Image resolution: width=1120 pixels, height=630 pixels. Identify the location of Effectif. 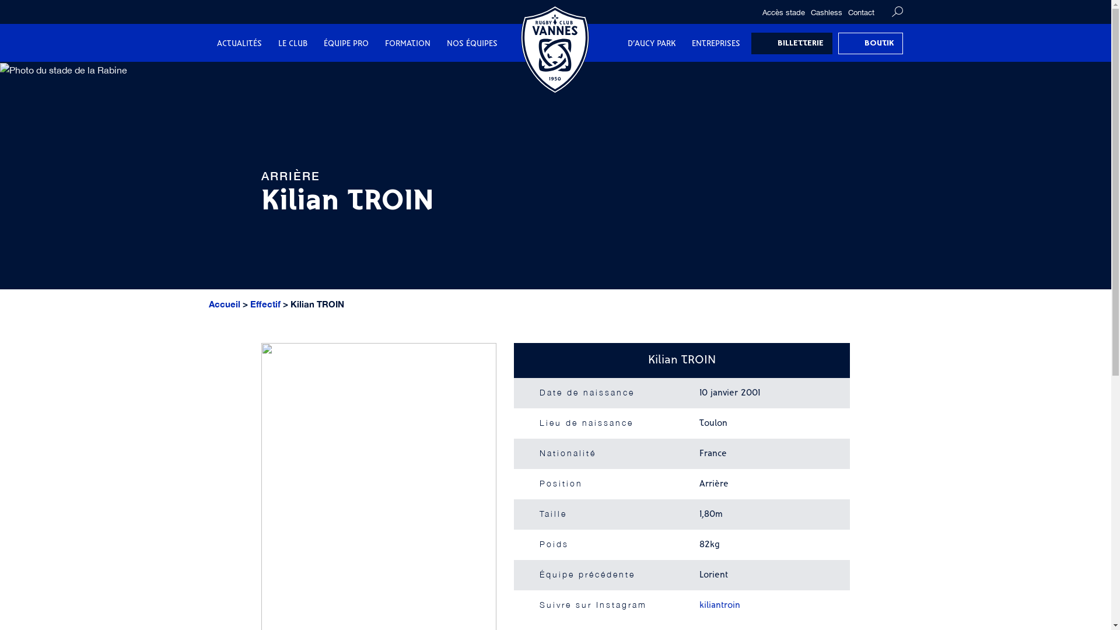
(412, 75).